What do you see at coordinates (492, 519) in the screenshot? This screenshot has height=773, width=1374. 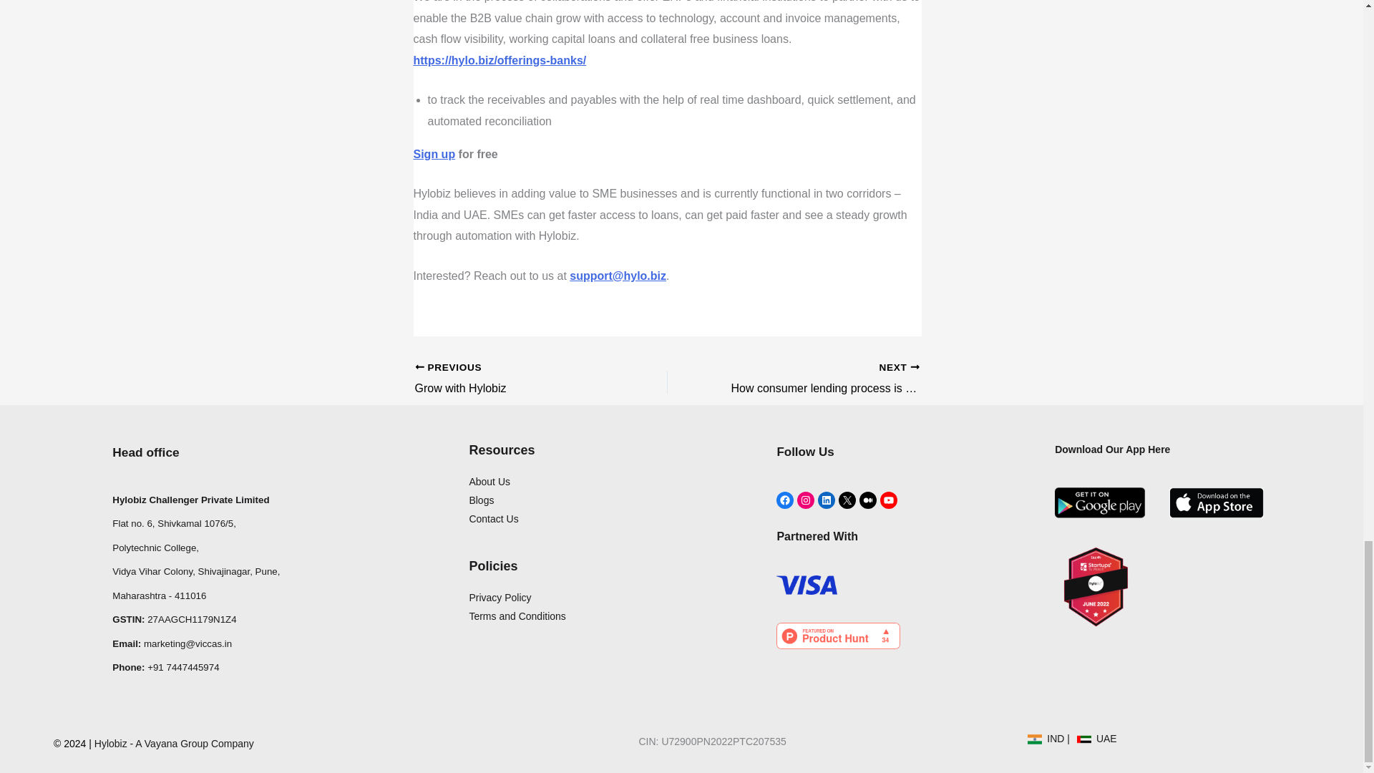 I see `Contact Us` at bounding box center [492, 519].